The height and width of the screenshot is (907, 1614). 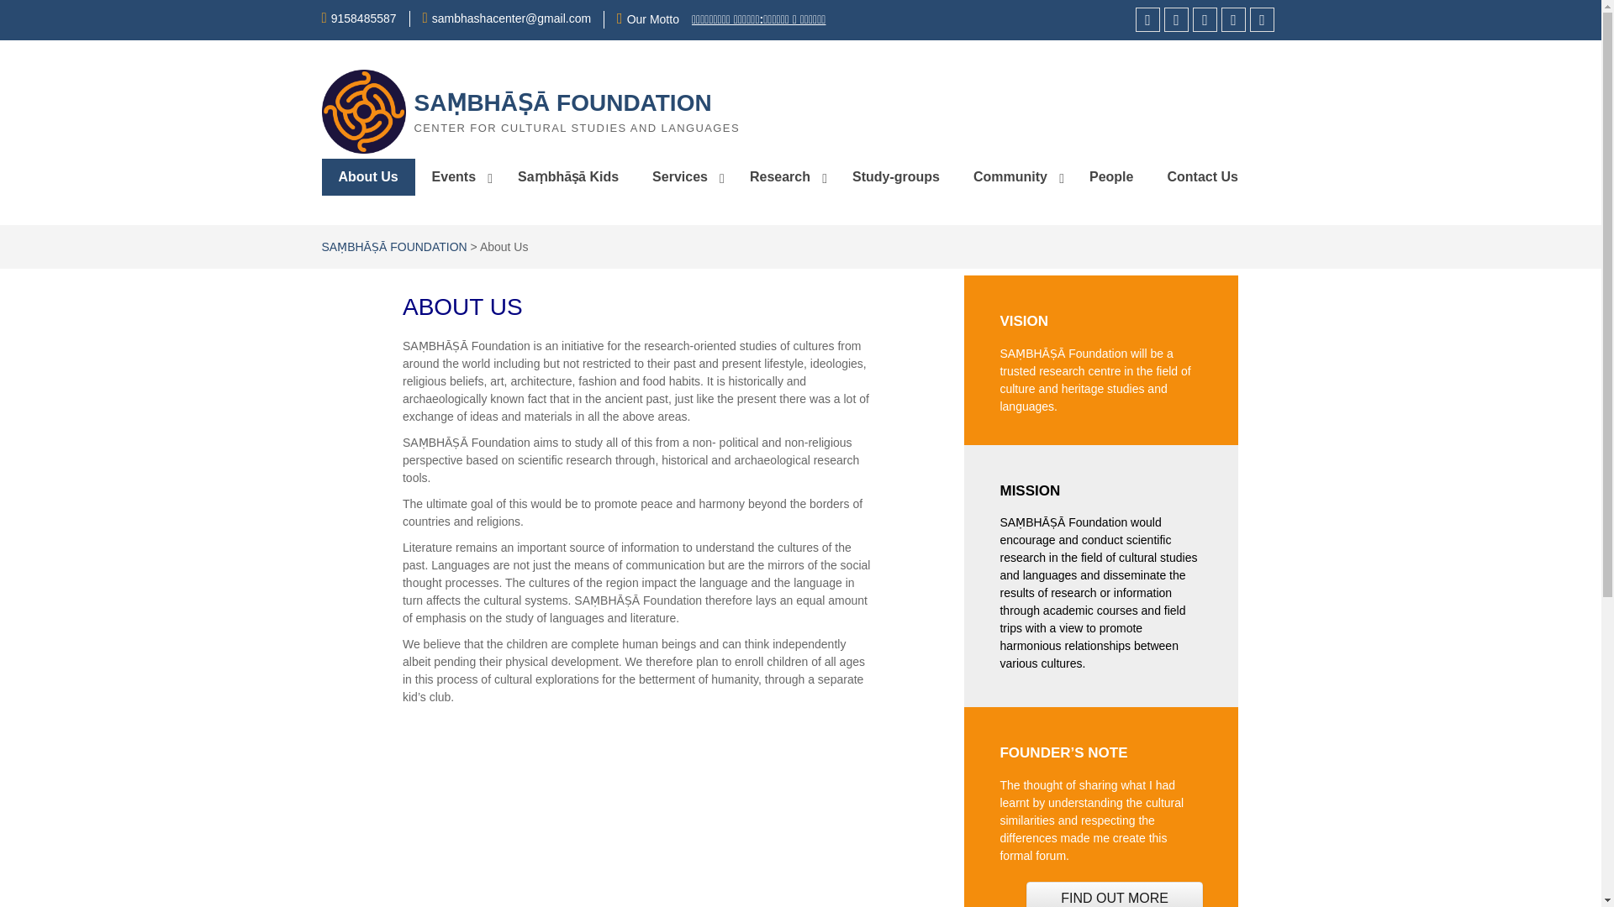 I want to click on People, so click(x=1111, y=177).